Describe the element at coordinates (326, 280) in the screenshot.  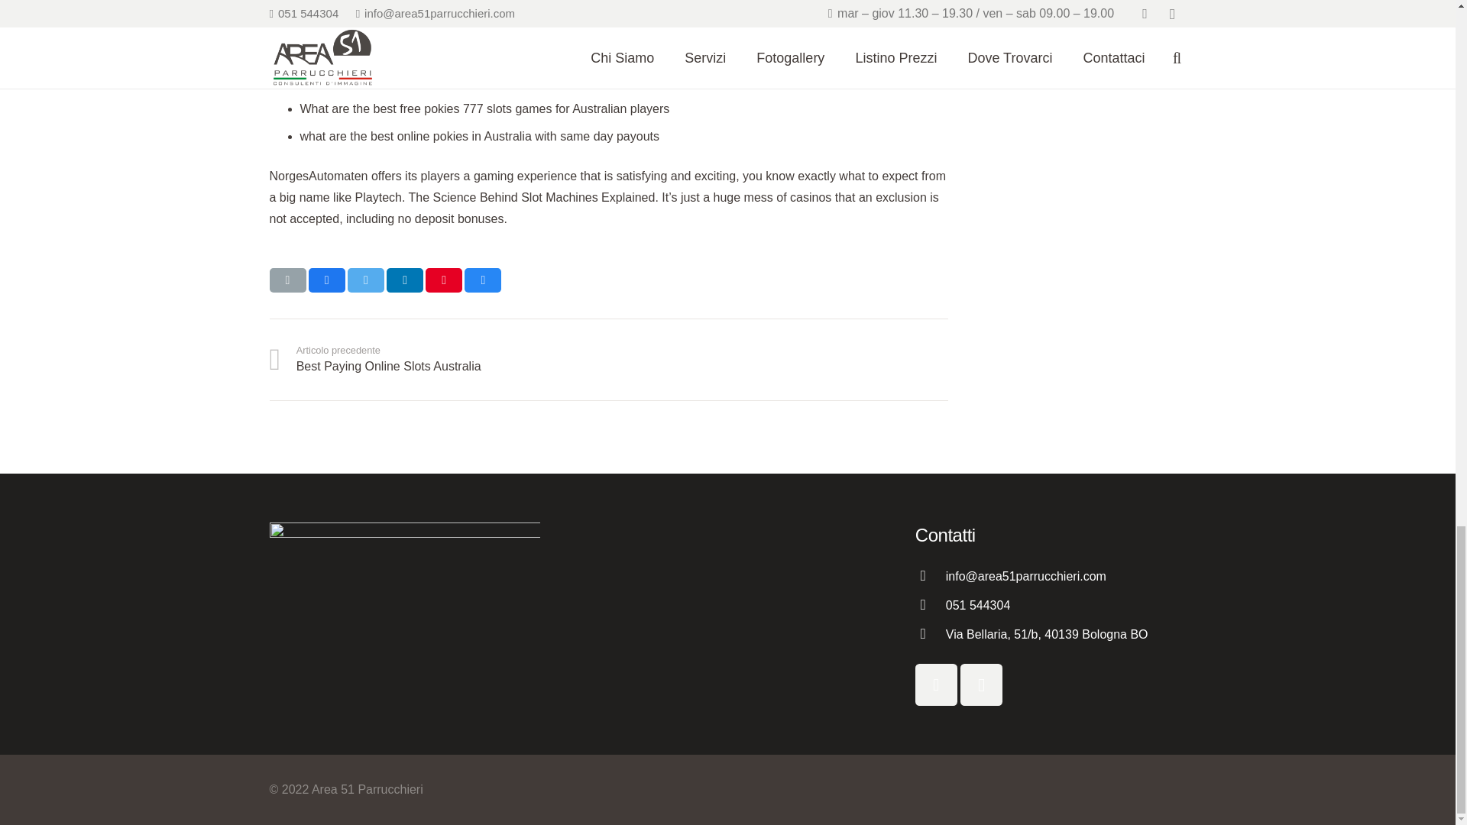
I see `Condividilo` at that location.